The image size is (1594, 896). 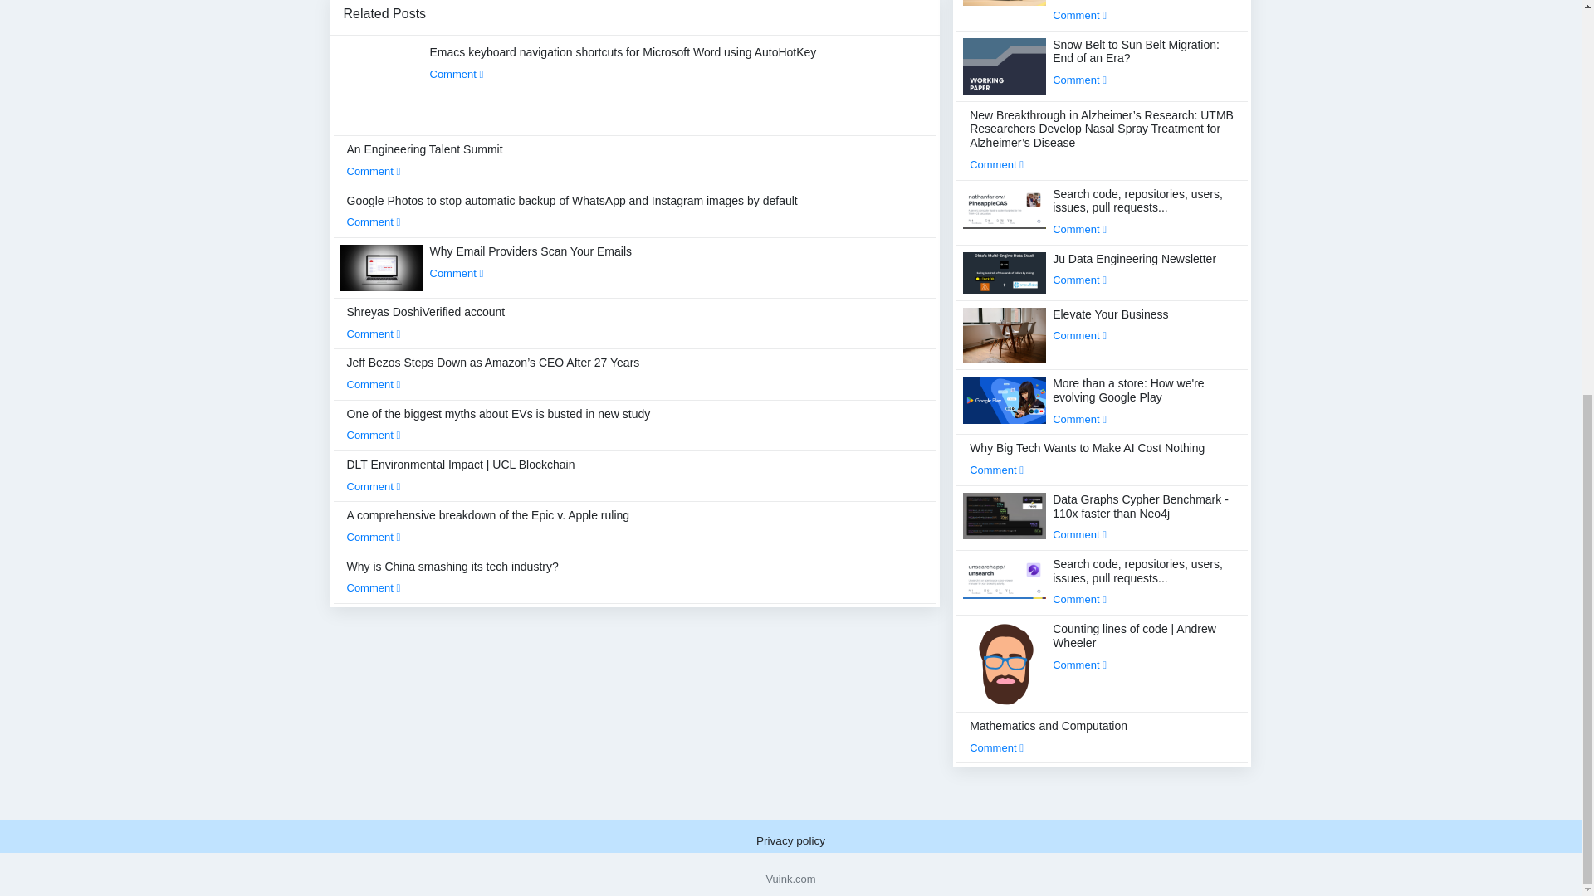 I want to click on Comment, so click(x=374, y=383).